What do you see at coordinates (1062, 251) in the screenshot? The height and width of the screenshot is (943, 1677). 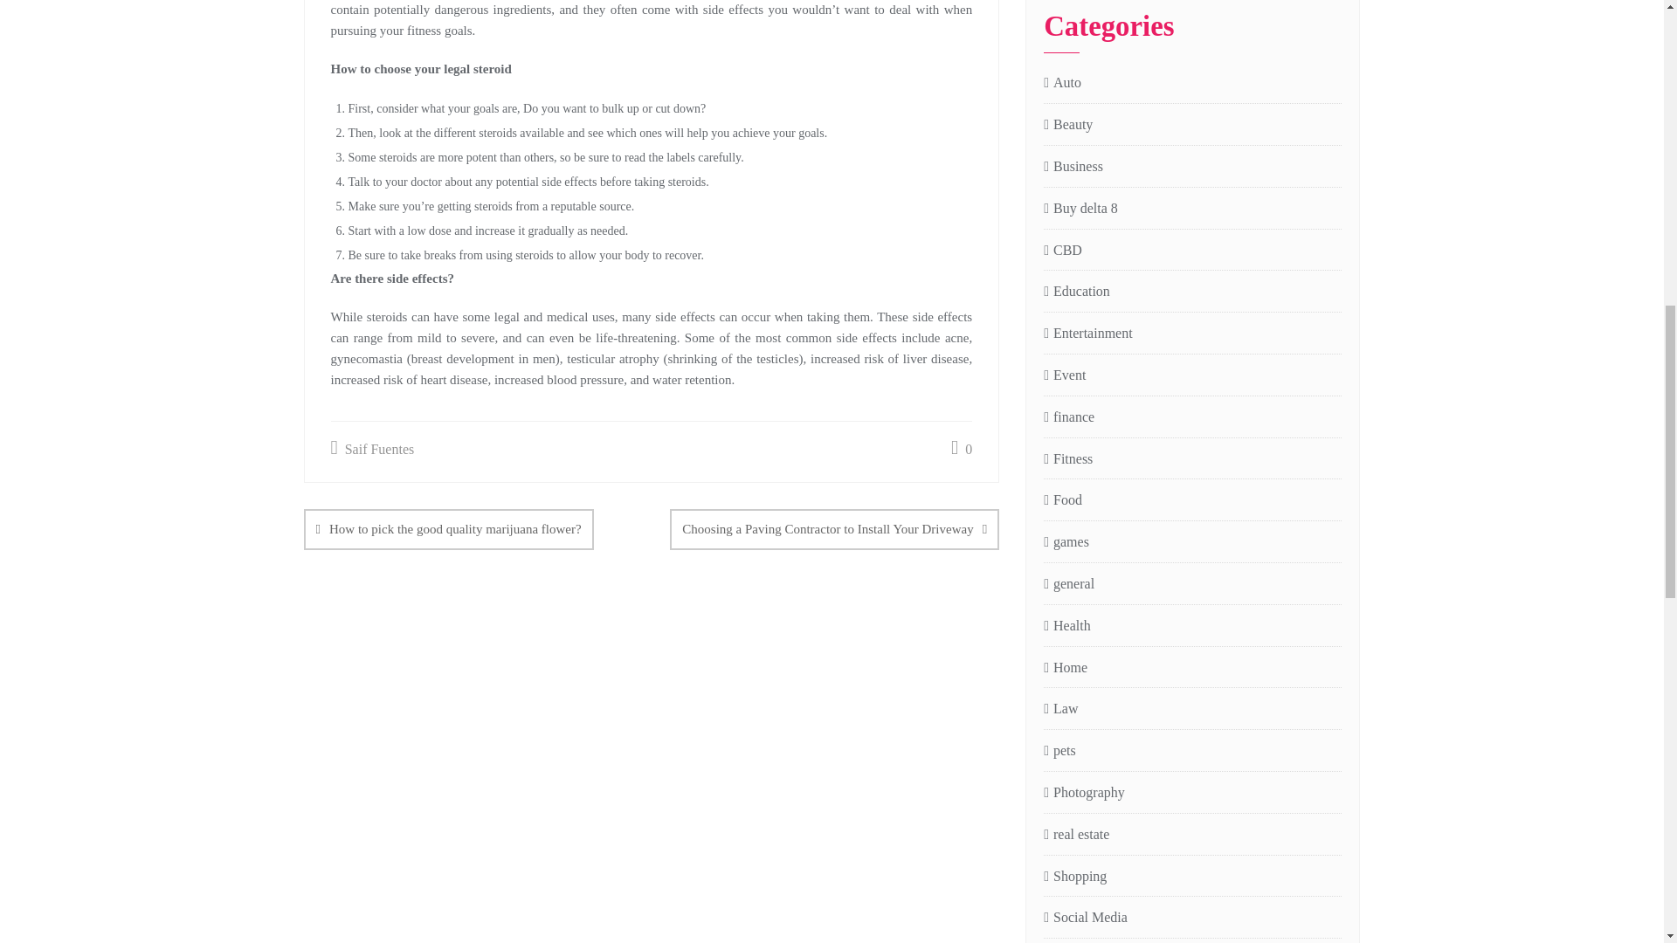 I see `CBD` at bounding box center [1062, 251].